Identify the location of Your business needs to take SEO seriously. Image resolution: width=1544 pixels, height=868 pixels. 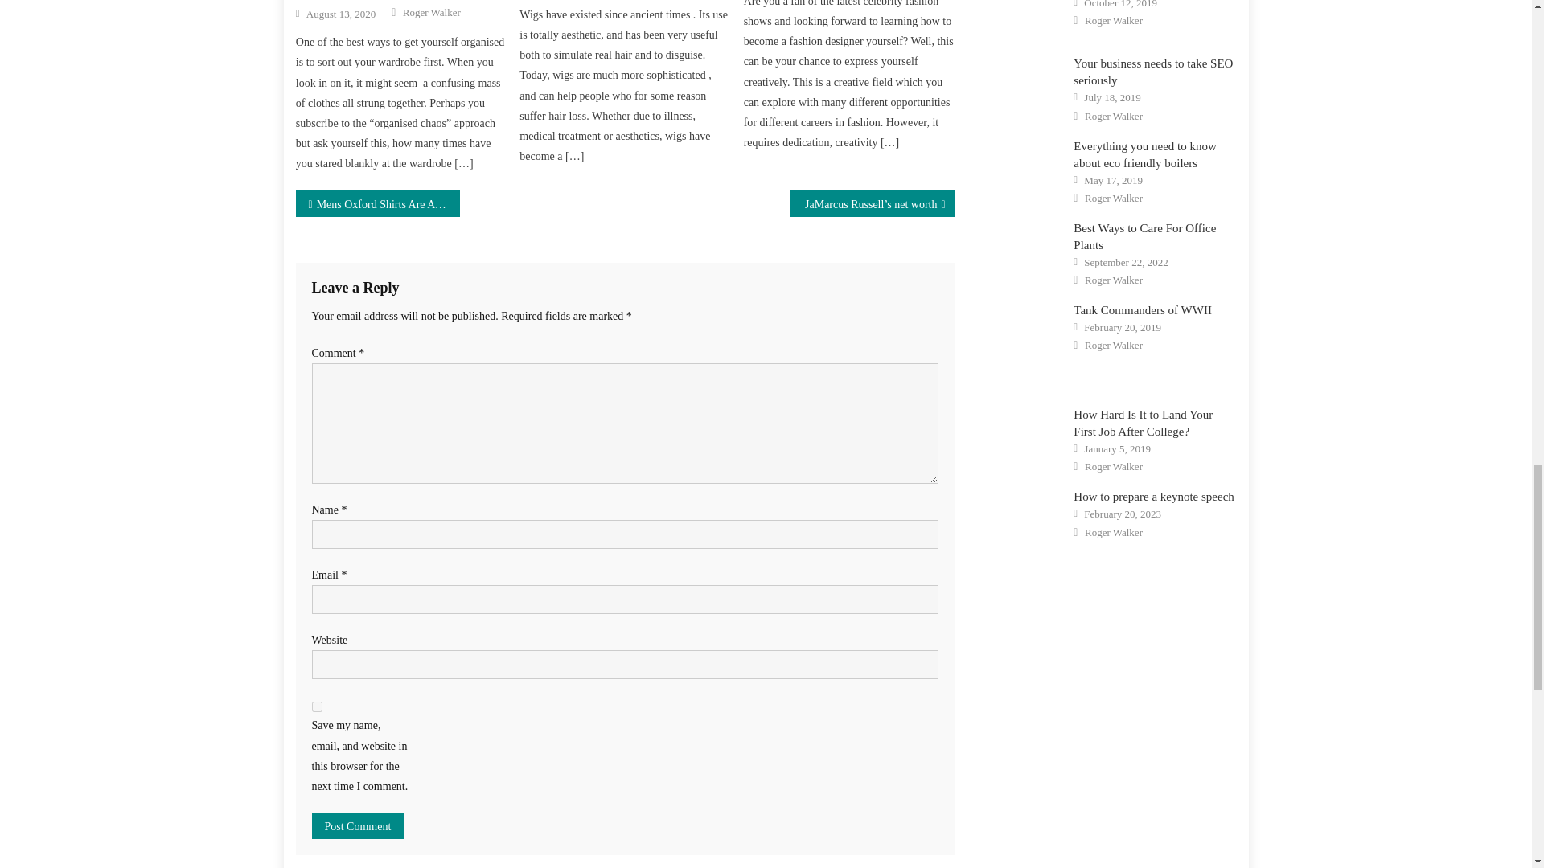
(1023, 82).